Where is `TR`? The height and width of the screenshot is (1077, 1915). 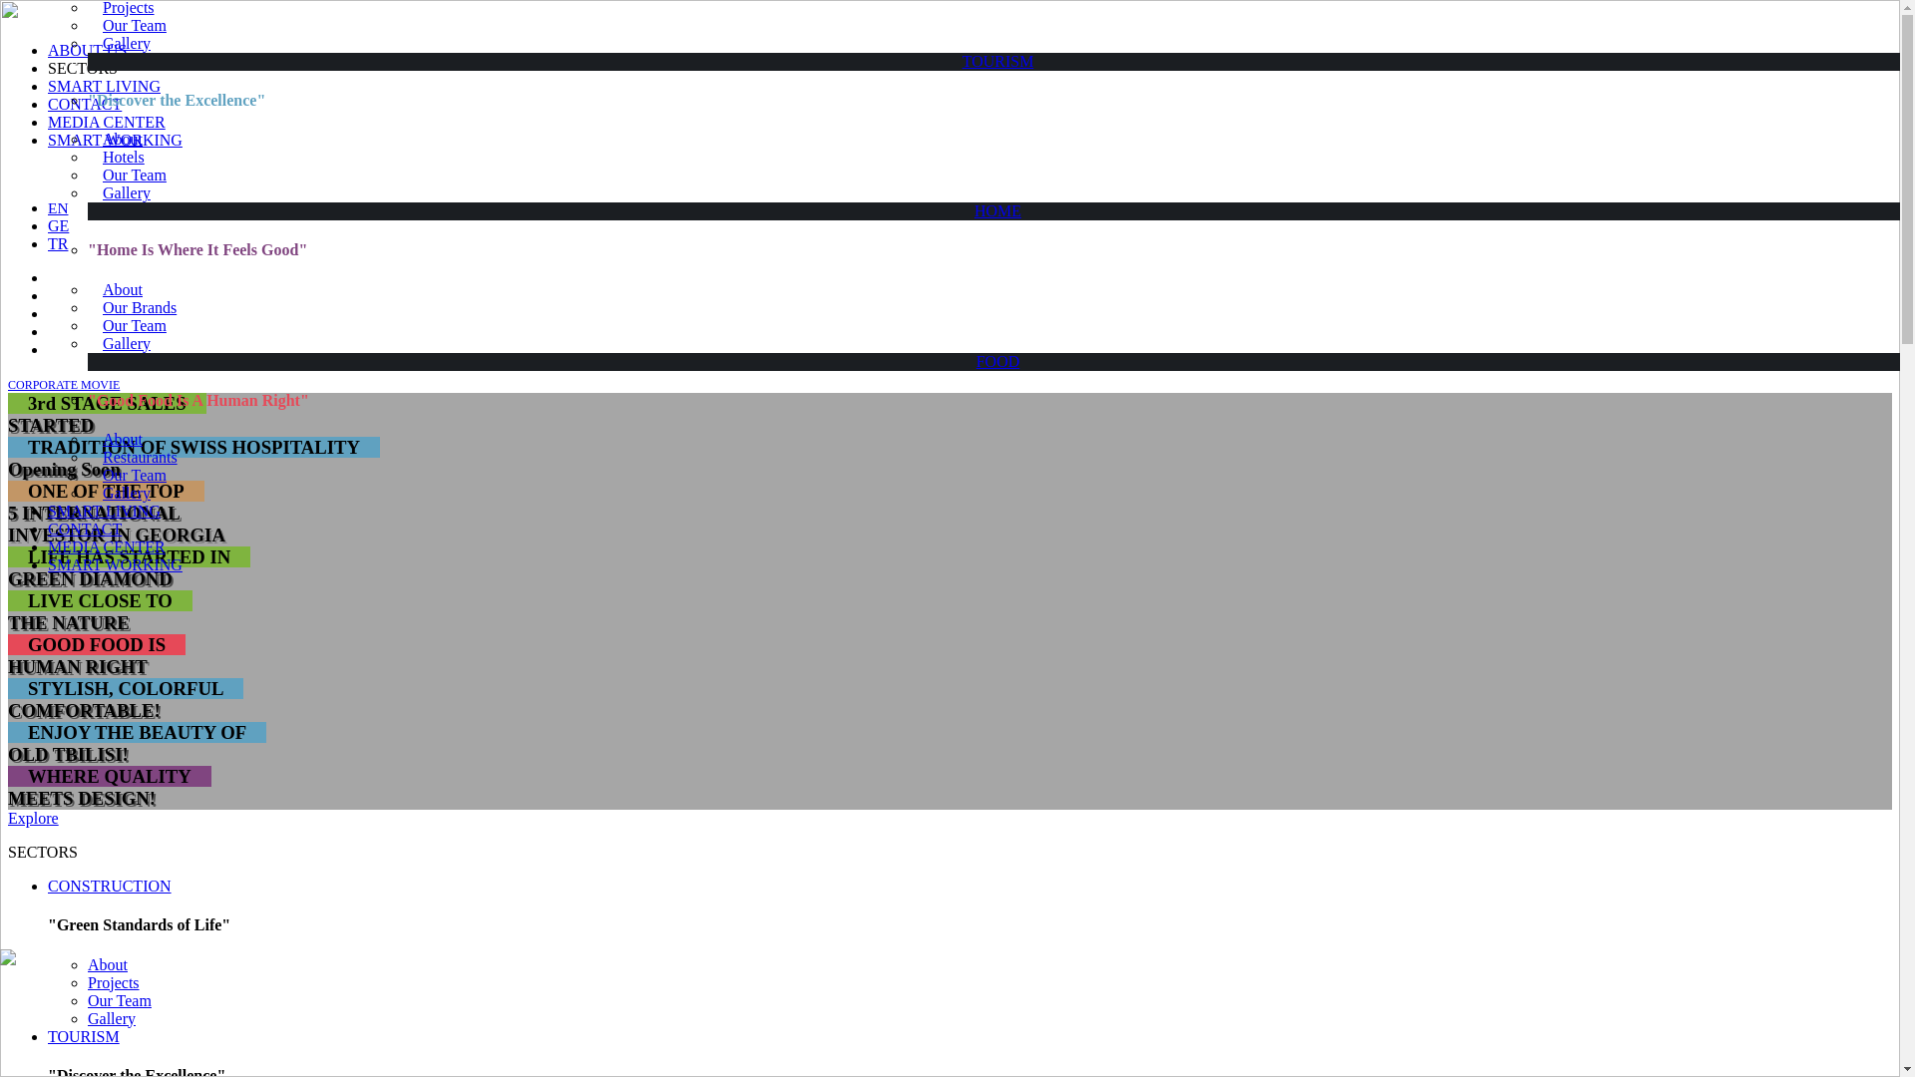 TR is located at coordinates (58, 243).